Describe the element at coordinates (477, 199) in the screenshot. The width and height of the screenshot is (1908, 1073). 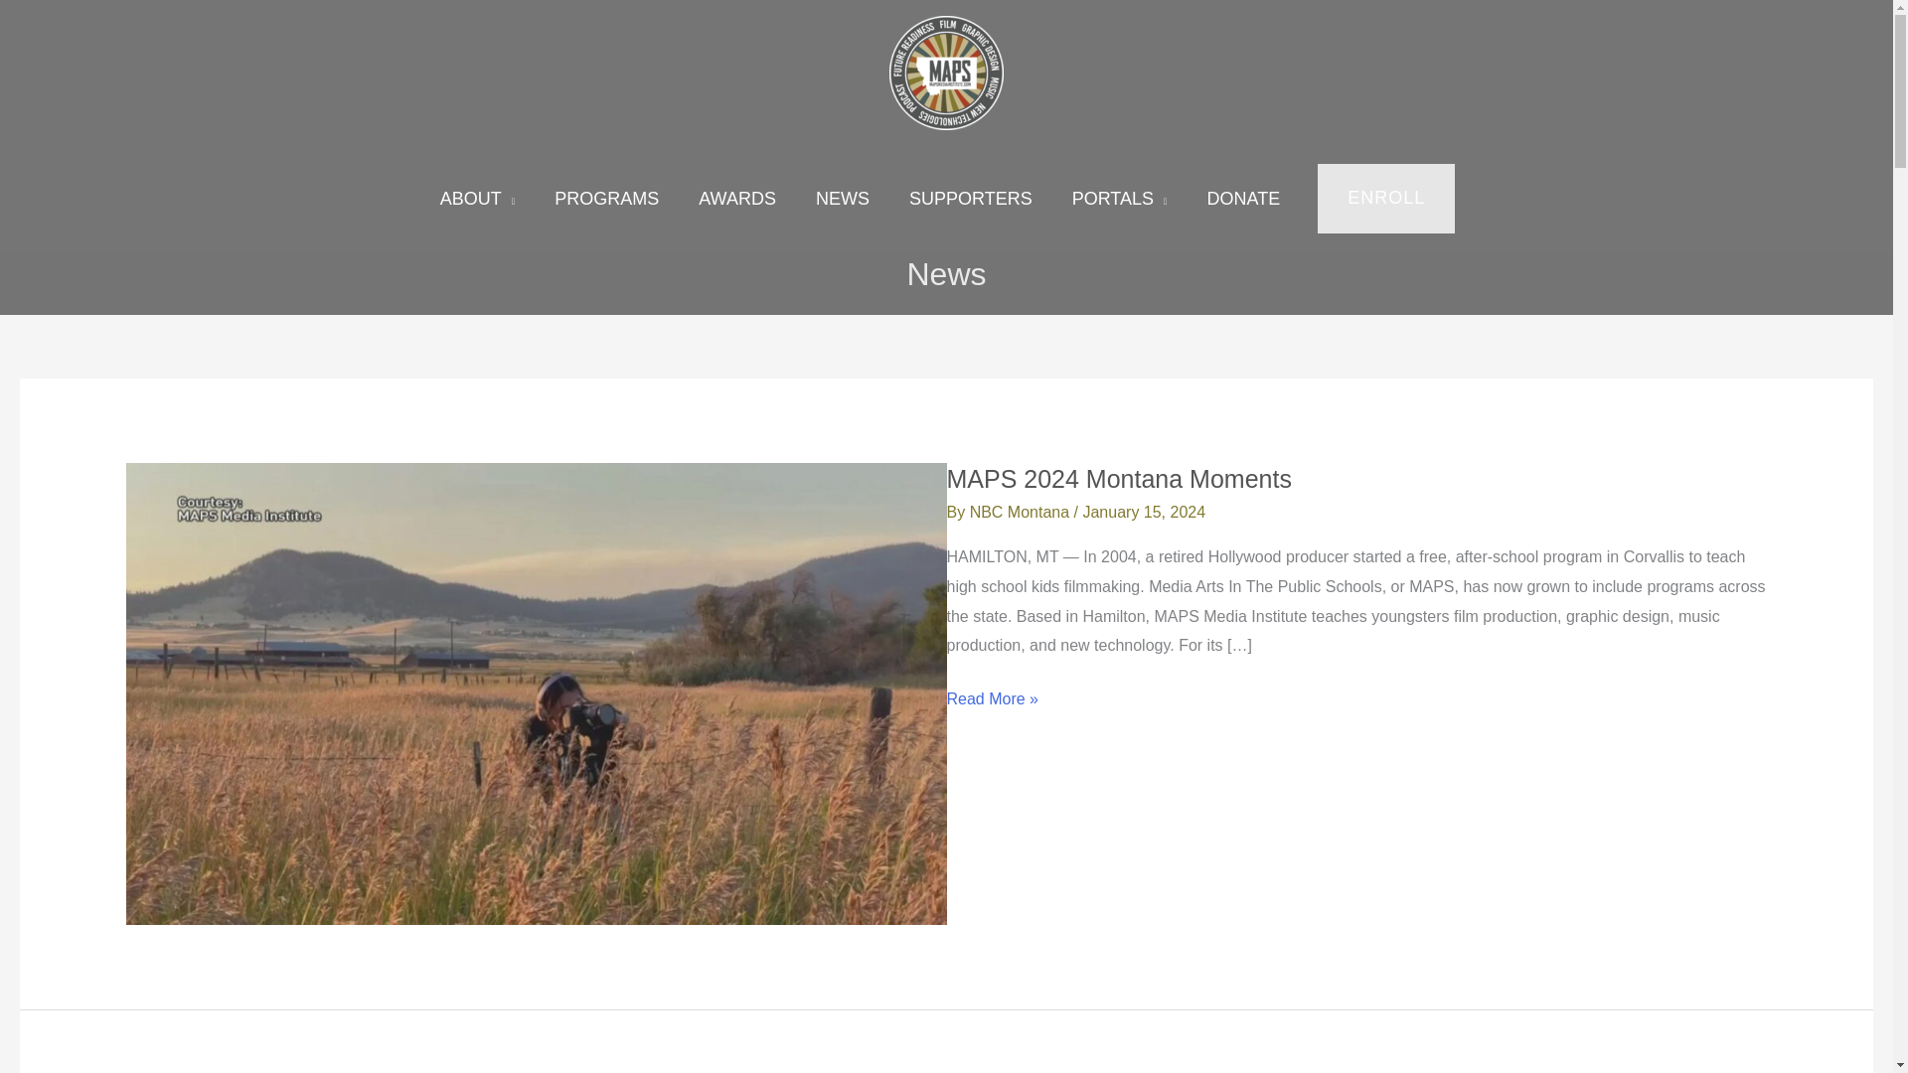
I see `ABOUT` at that location.